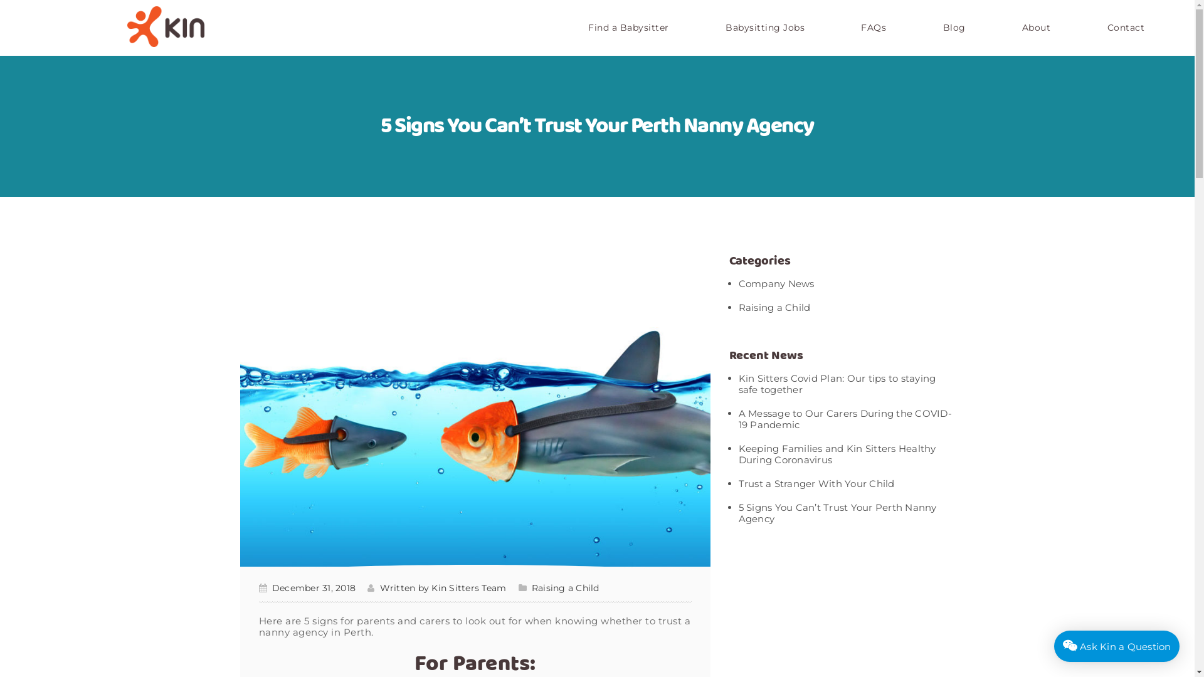 Image resolution: width=1204 pixels, height=677 pixels. What do you see at coordinates (845, 419) in the screenshot?
I see `A Message to Our Carers During the COVID-19 Pandemic` at bounding box center [845, 419].